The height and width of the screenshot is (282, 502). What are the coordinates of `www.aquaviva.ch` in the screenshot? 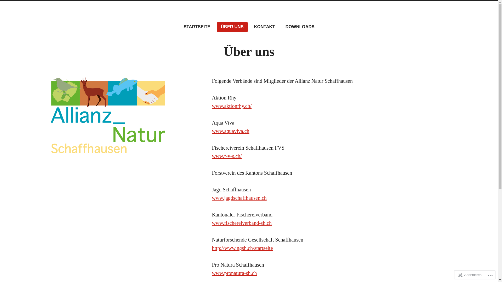 It's located at (231, 131).